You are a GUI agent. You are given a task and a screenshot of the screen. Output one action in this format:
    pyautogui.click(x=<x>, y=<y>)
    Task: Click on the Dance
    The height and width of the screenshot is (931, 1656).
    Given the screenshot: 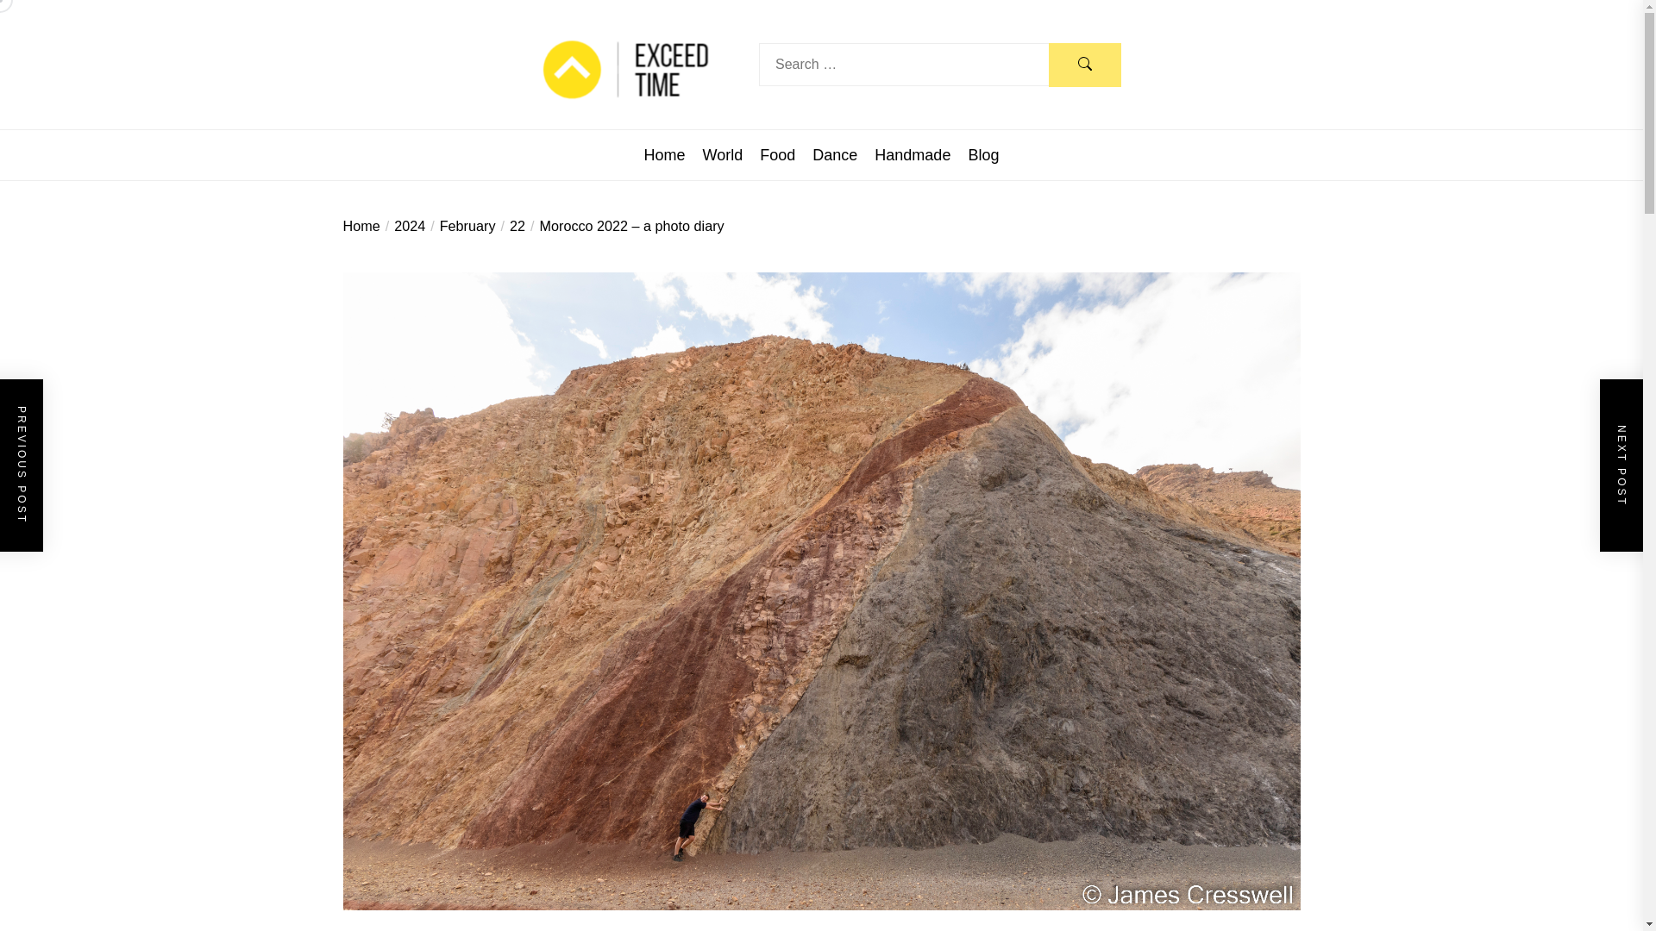 What is the action you would take?
    pyautogui.click(x=835, y=155)
    